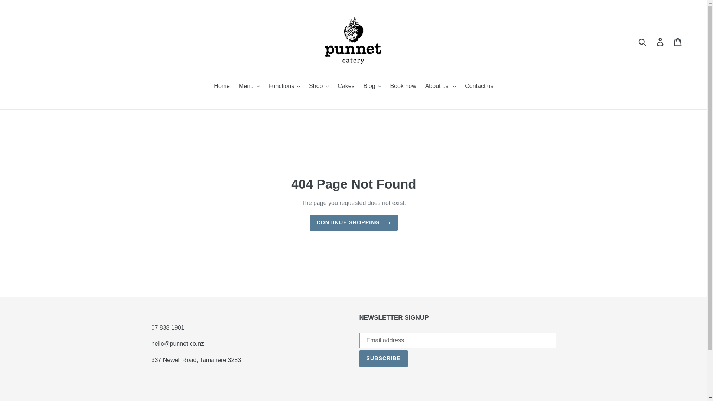 This screenshot has height=401, width=713. Describe the element at coordinates (178, 343) in the screenshot. I see `Functions` at that location.